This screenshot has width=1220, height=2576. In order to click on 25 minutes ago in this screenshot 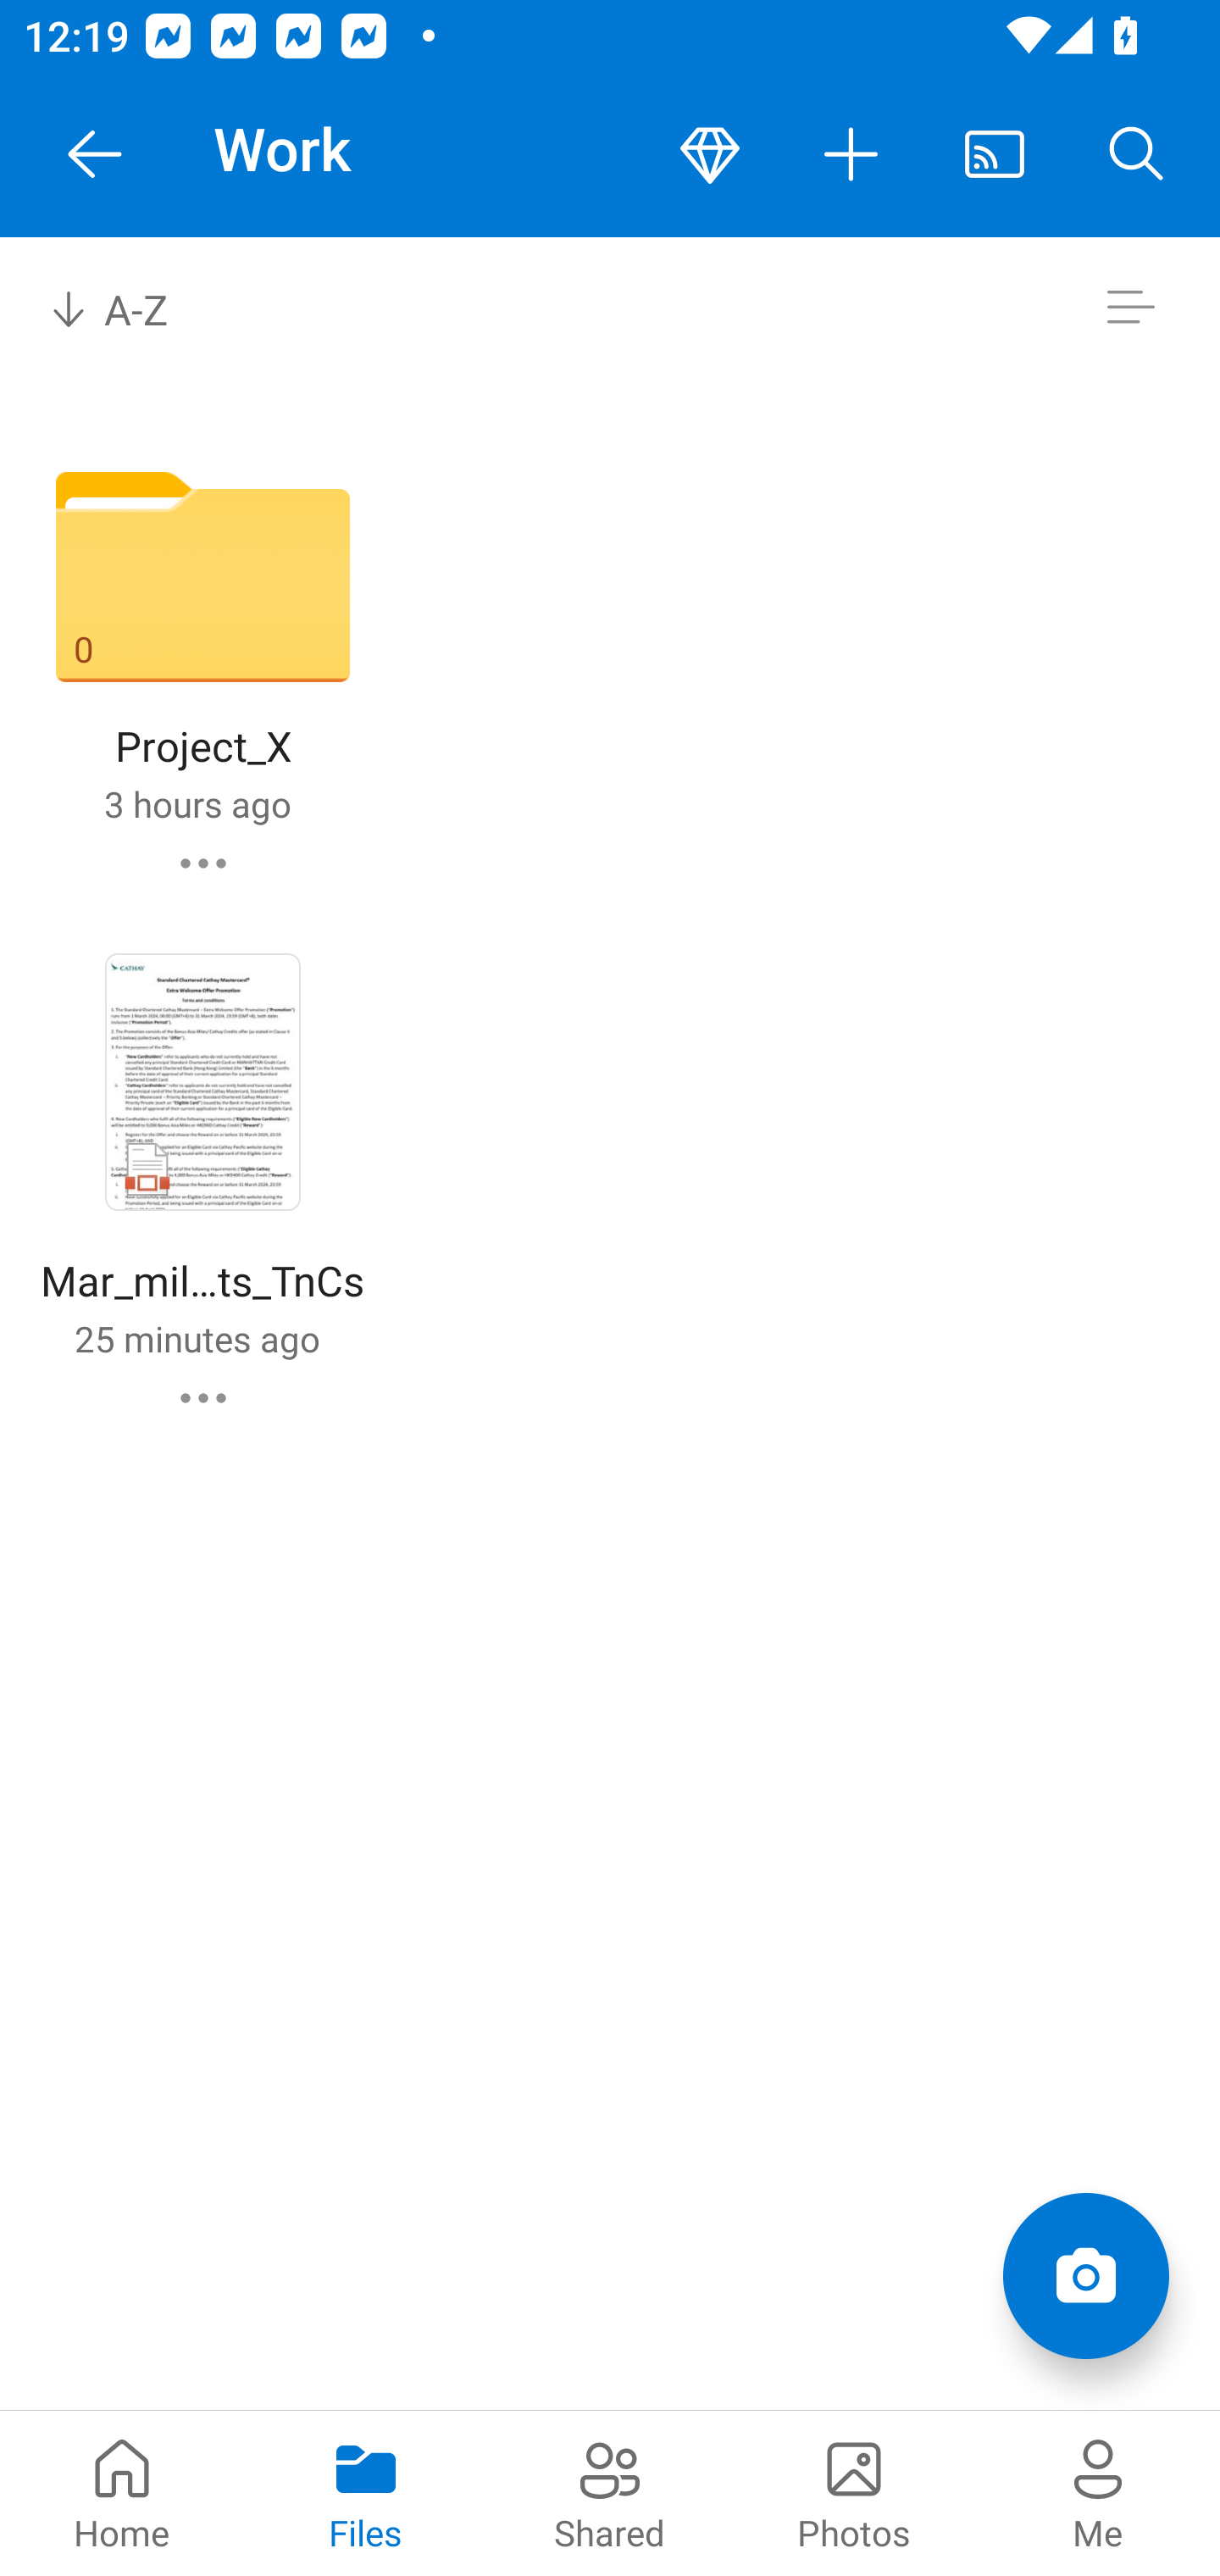, I will do `click(197, 1338)`.